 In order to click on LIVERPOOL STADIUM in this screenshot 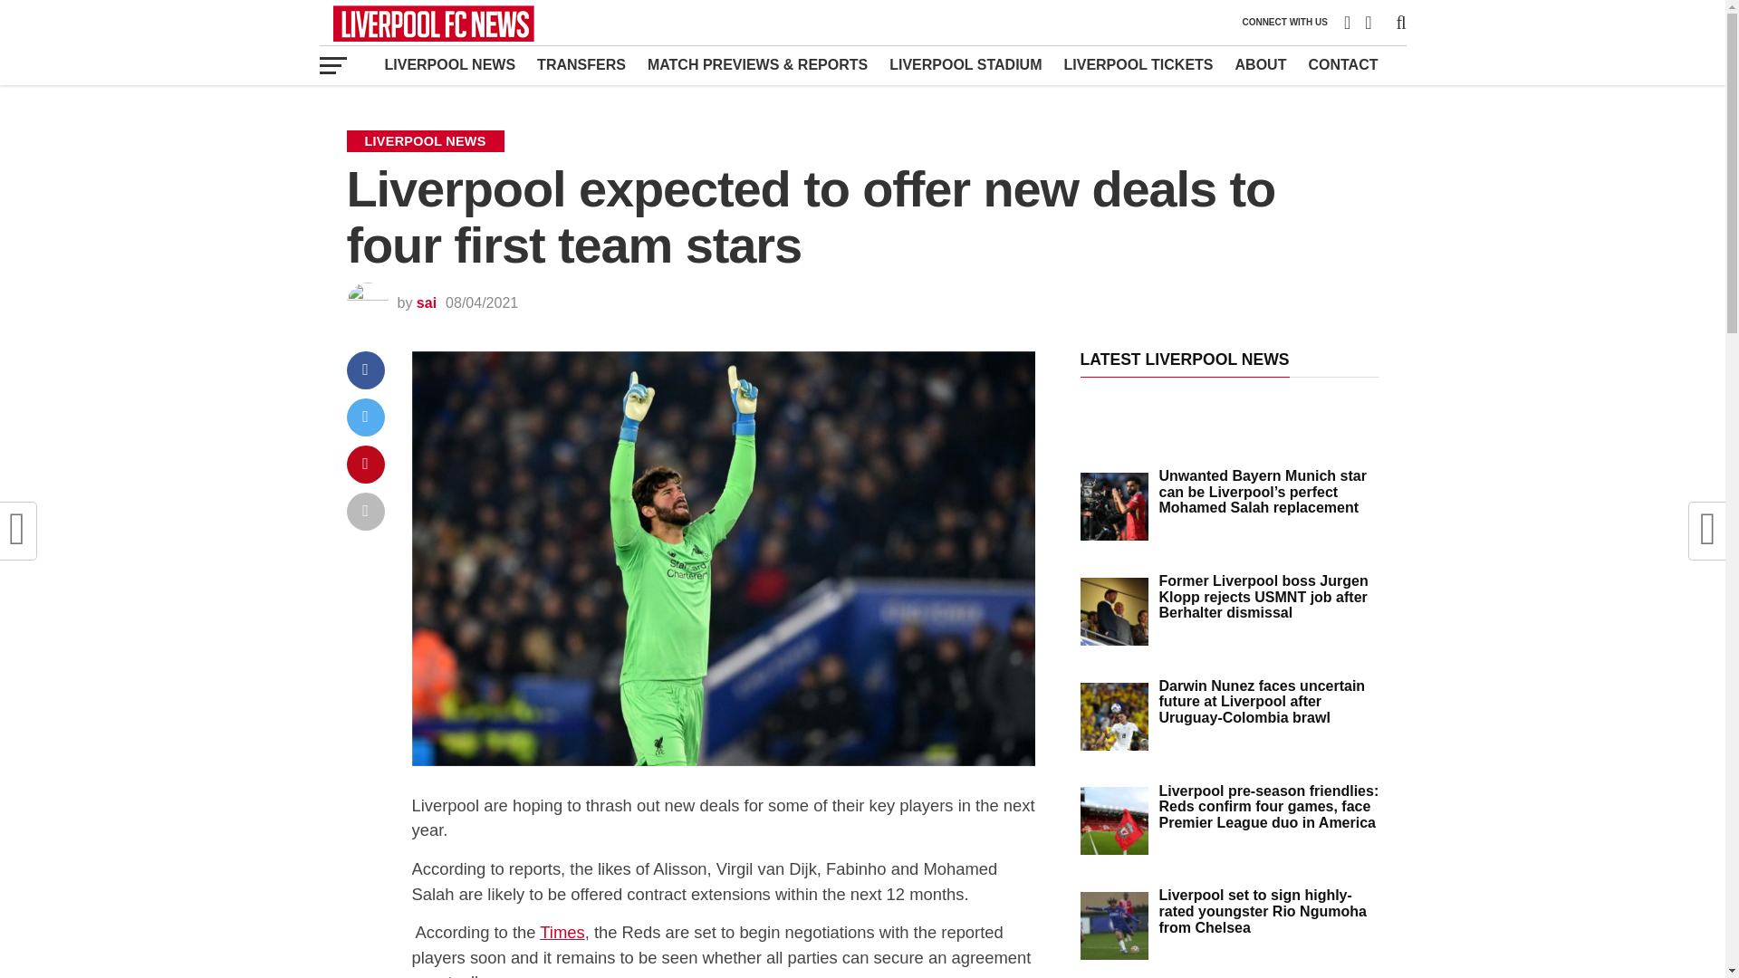, I will do `click(965, 64)`.